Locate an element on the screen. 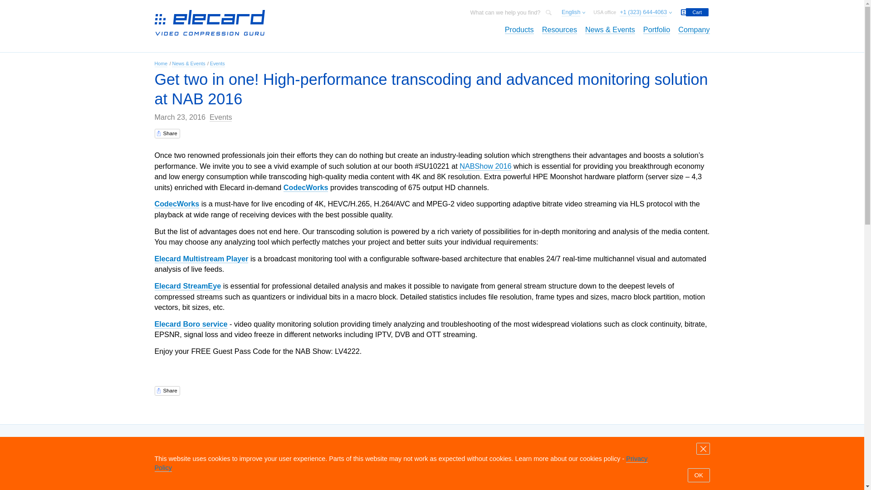  Products is located at coordinates (577, 33).